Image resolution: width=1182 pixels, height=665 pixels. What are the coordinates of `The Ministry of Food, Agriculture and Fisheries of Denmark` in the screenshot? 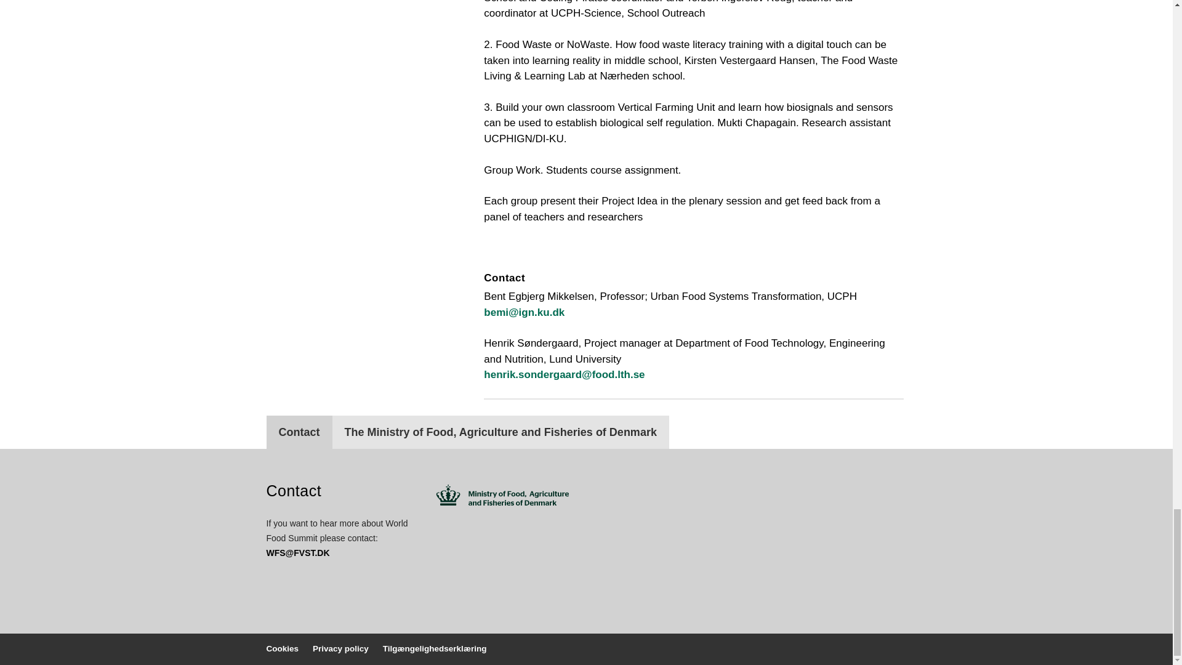 It's located at (500, 432).